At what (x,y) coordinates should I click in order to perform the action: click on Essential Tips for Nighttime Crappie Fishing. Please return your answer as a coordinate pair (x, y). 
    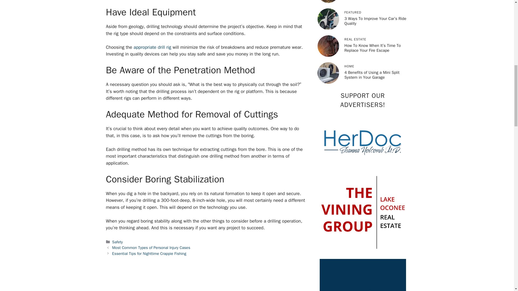
    Looking at the image, I should click on (149, 254).